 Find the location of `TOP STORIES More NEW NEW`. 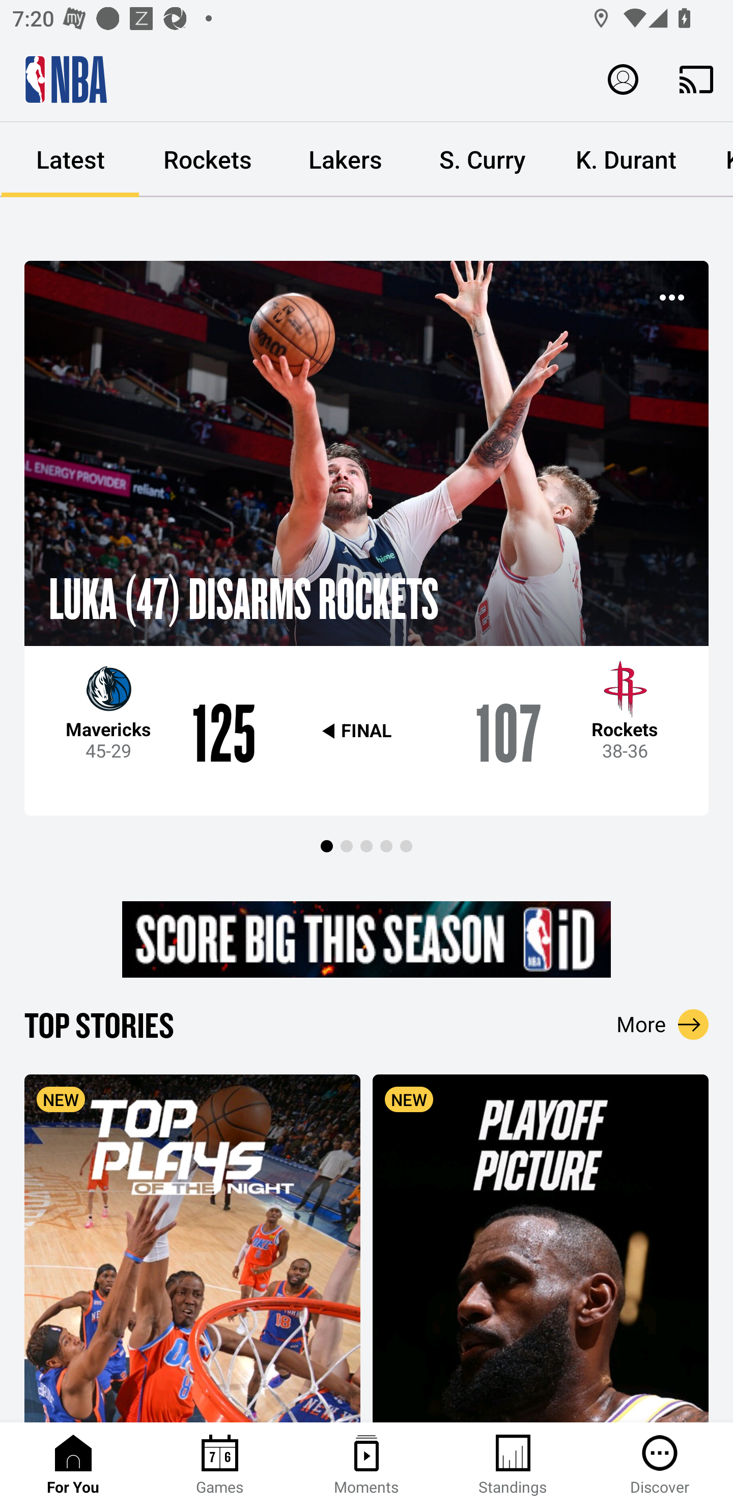

TOP STORIES More NEW NEW is located at coordinates (366, 1213).